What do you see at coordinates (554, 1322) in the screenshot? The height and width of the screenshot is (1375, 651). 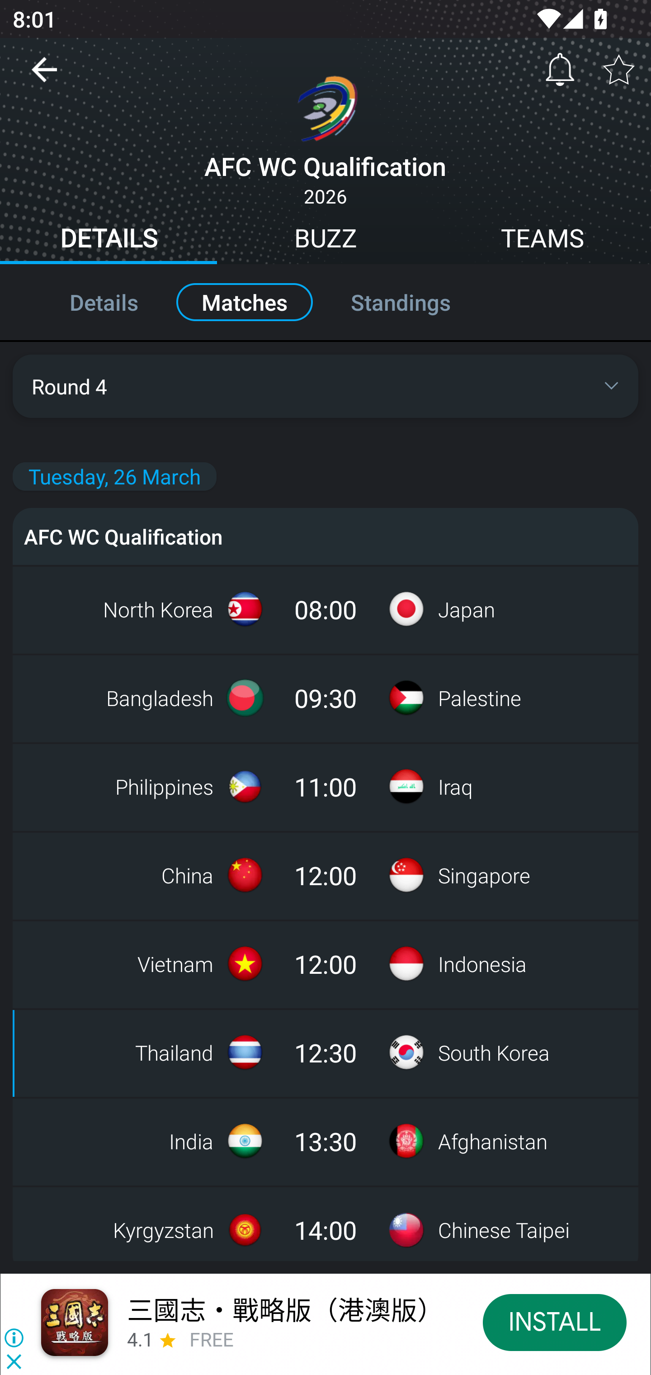 I see `INSTALL` at bounding box center [554, 1322].